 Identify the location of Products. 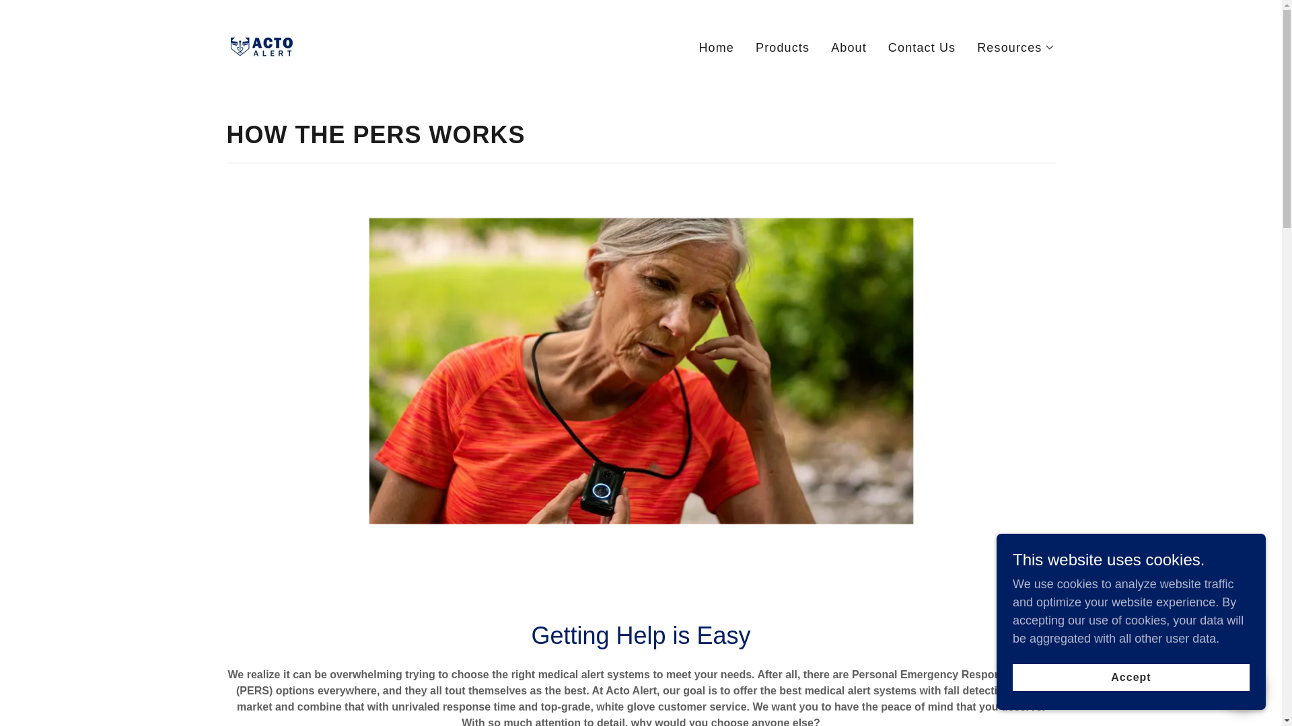
(783, 46).